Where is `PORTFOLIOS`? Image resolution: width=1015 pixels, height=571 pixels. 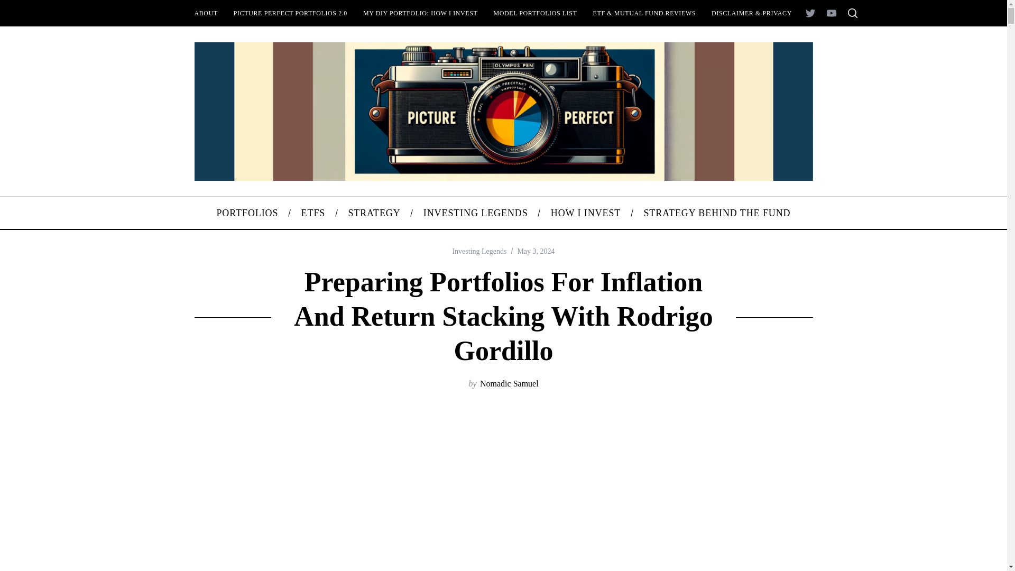
PORTFOLIOS is located at coordinates (247, 213).